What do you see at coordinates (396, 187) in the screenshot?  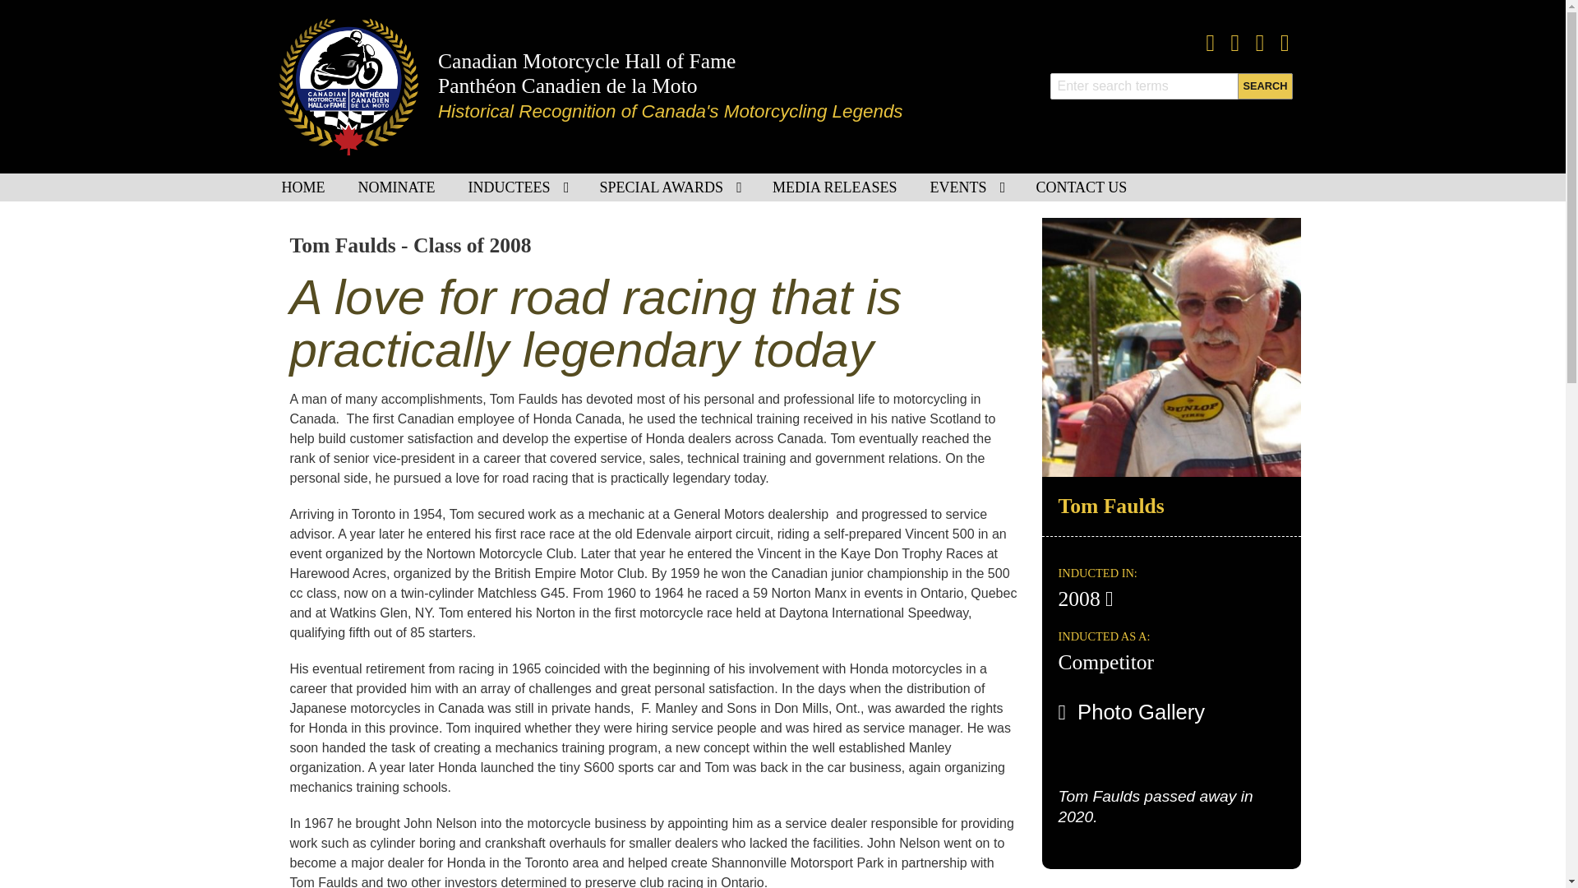 I see `NOMINATE` at bounding box center [396, 187].